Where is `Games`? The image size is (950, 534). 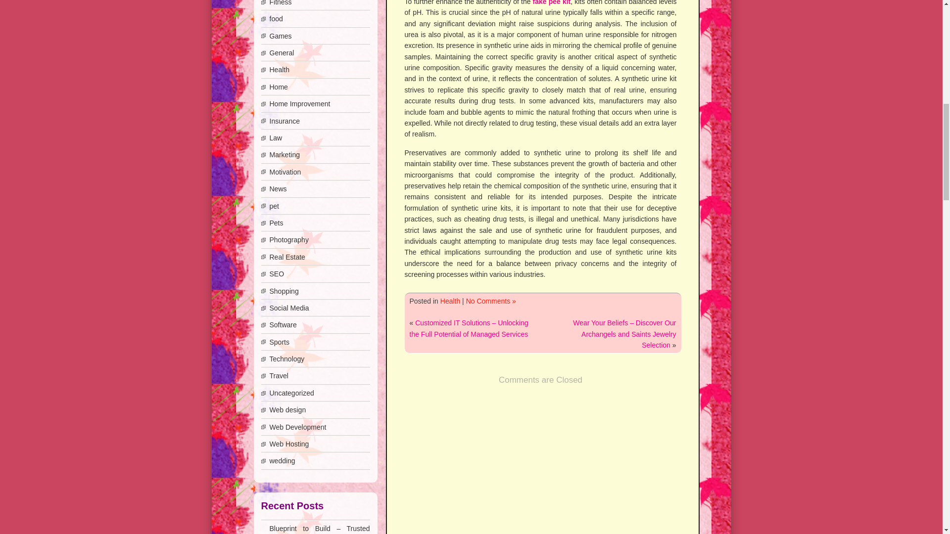
Games is located at coordinates (280, 36).